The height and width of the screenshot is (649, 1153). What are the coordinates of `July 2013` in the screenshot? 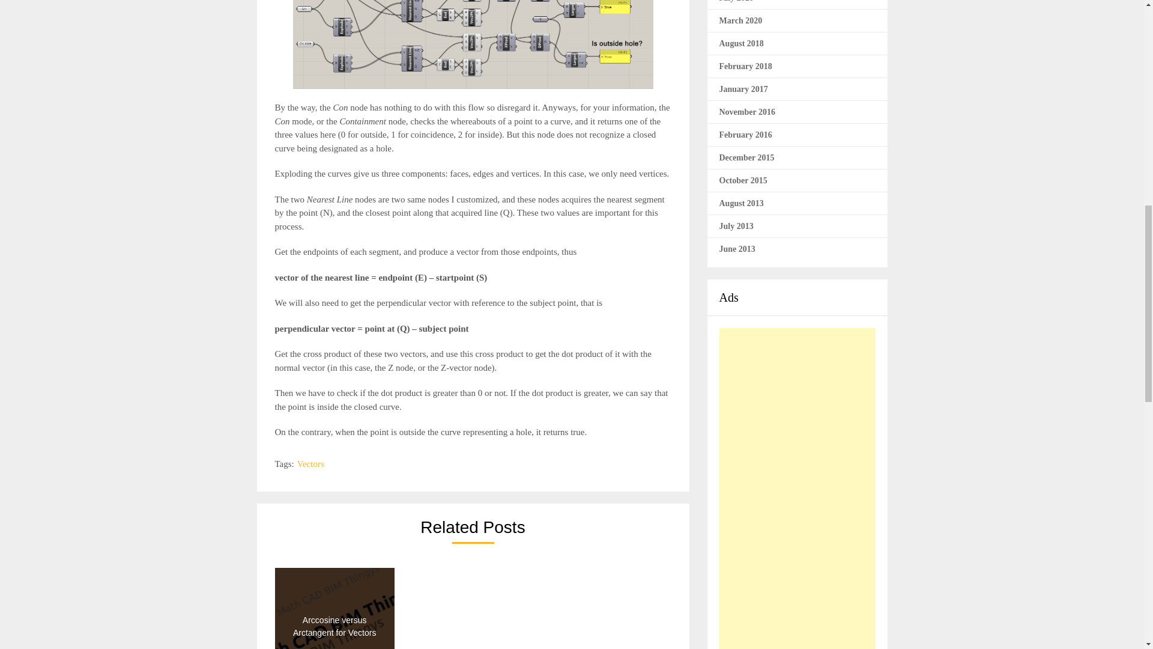 It's located at (736, 226).